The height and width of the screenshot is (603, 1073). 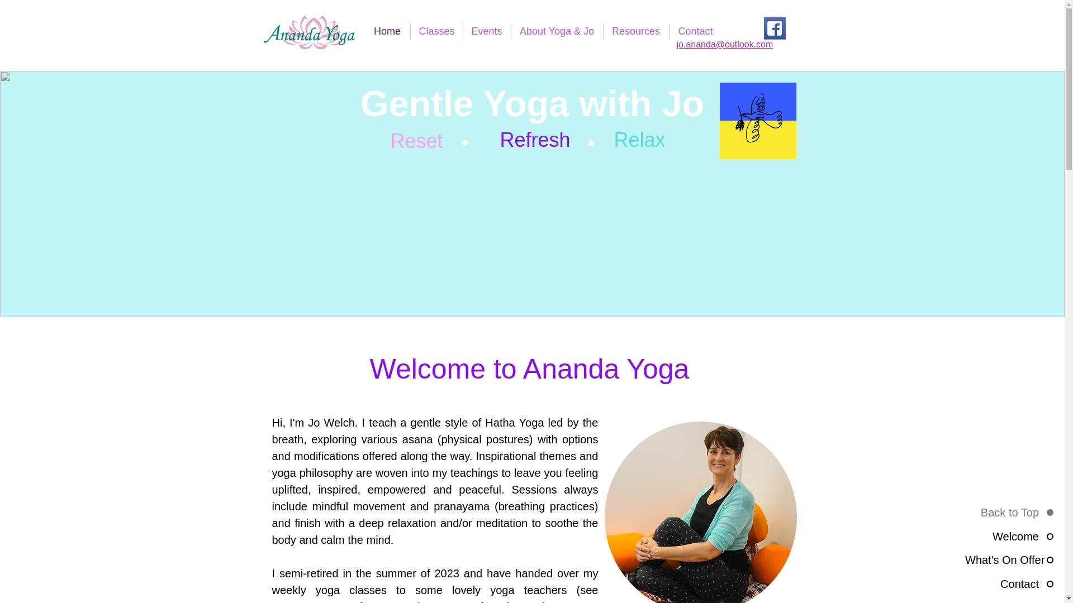 I want to click on Contact, so click(x=696, y=31).